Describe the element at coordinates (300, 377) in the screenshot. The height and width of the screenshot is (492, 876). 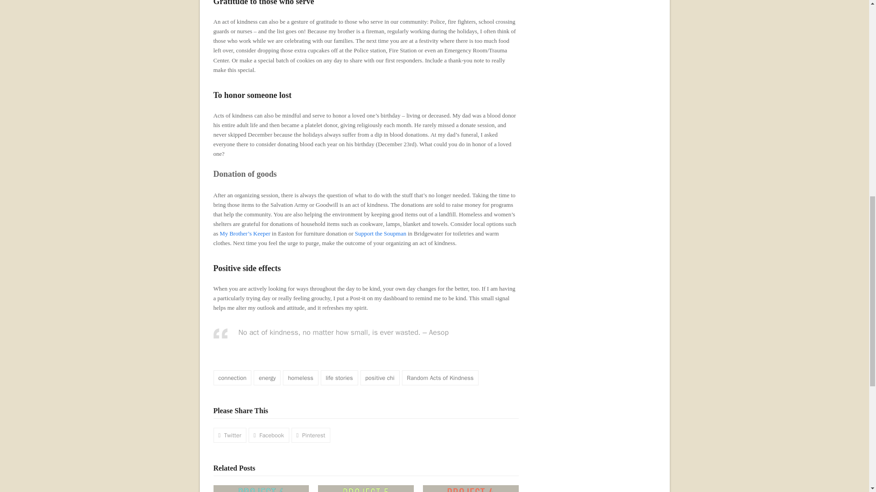
I see `homeless` at that location.